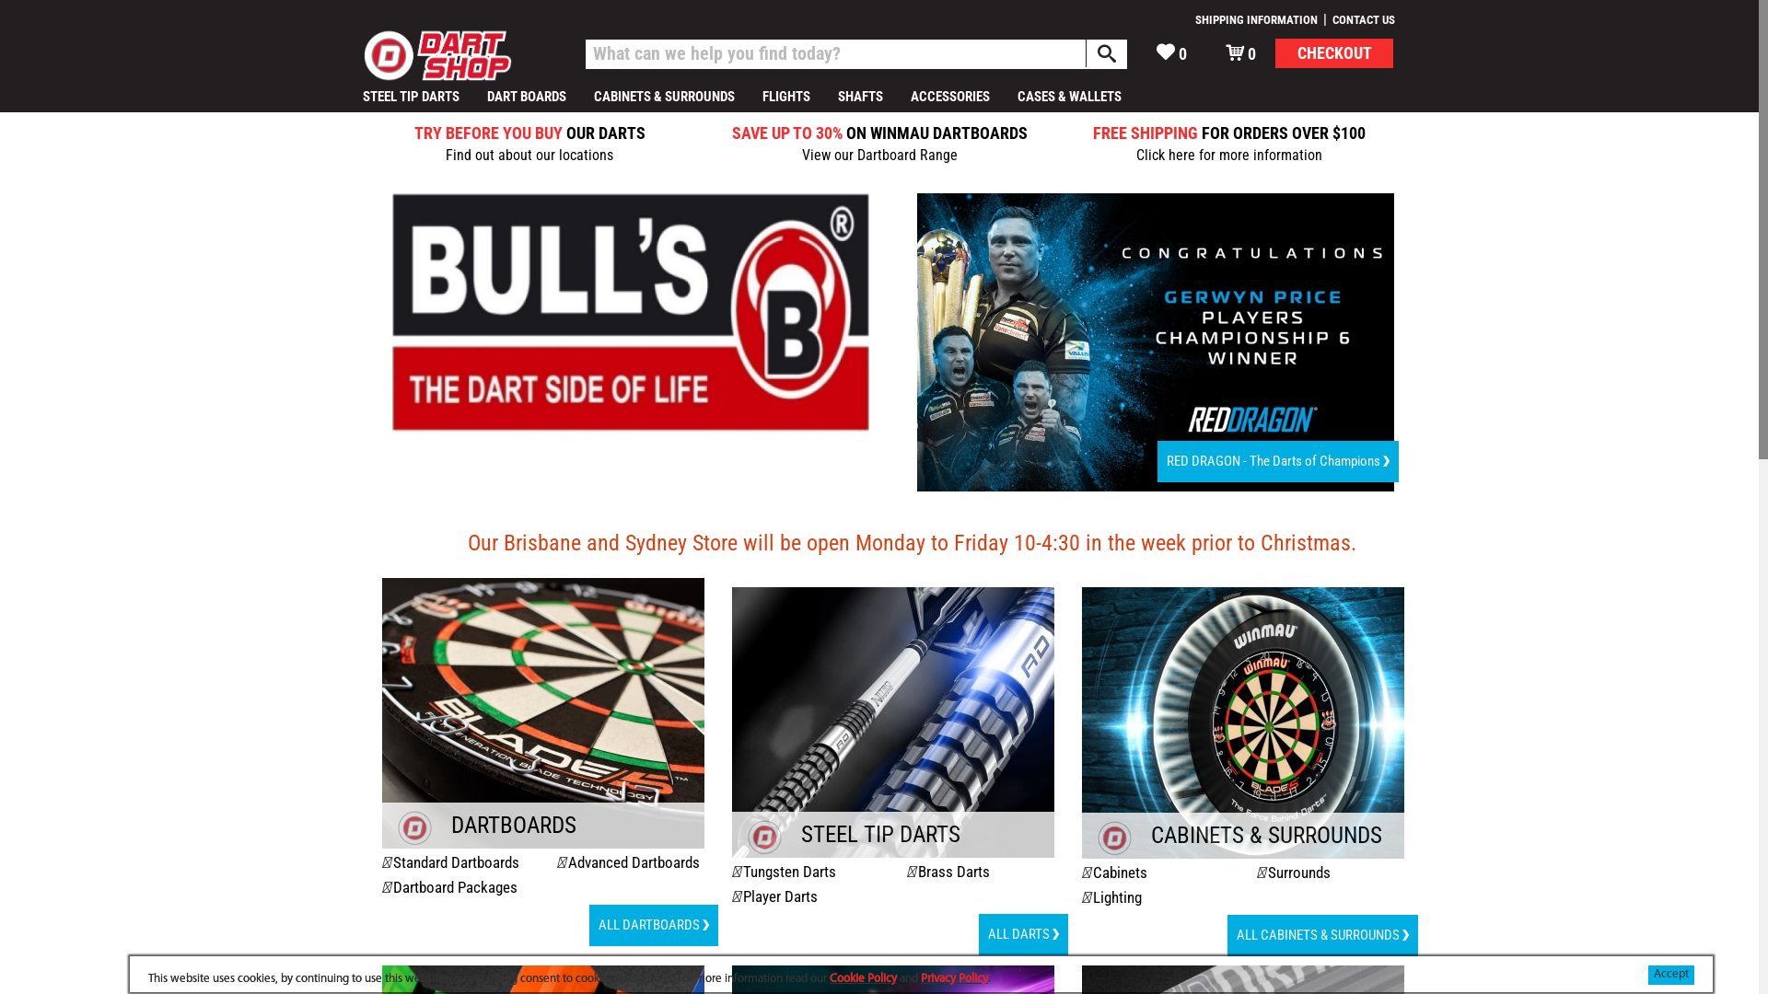 The width and height of the screenshot is (1768, 994). What do you see at coordinates (1120, 873) in the screenshot?
I see `Cabinets` at bounding box center [1120, 873].